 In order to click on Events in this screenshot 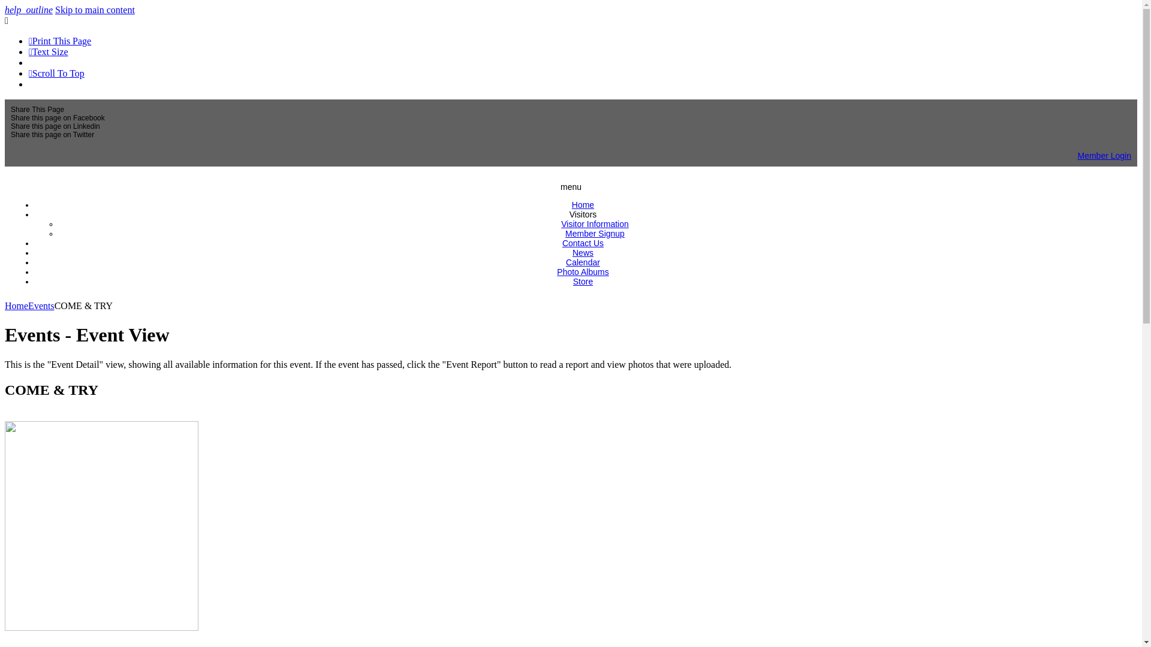, I will do `click(41, 306)`.